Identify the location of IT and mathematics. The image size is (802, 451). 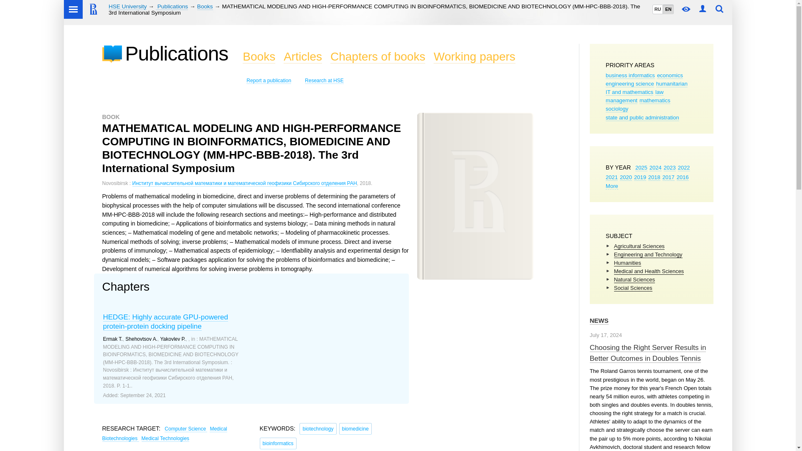
(629, 92).